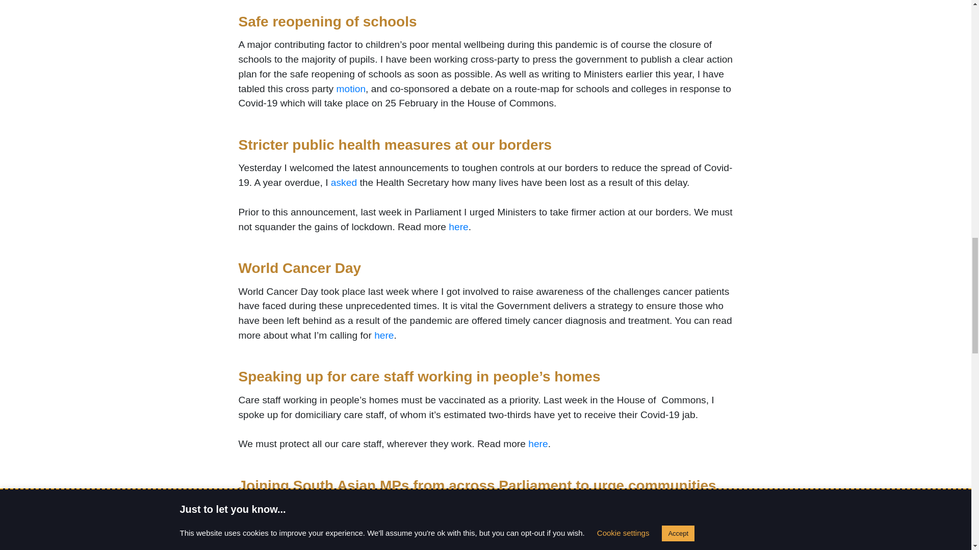 Image resolution: width=979 pixels, height=550 pixels. Describe the element at coordinates (458, 227) in the screenshot. I see `here` at that location.